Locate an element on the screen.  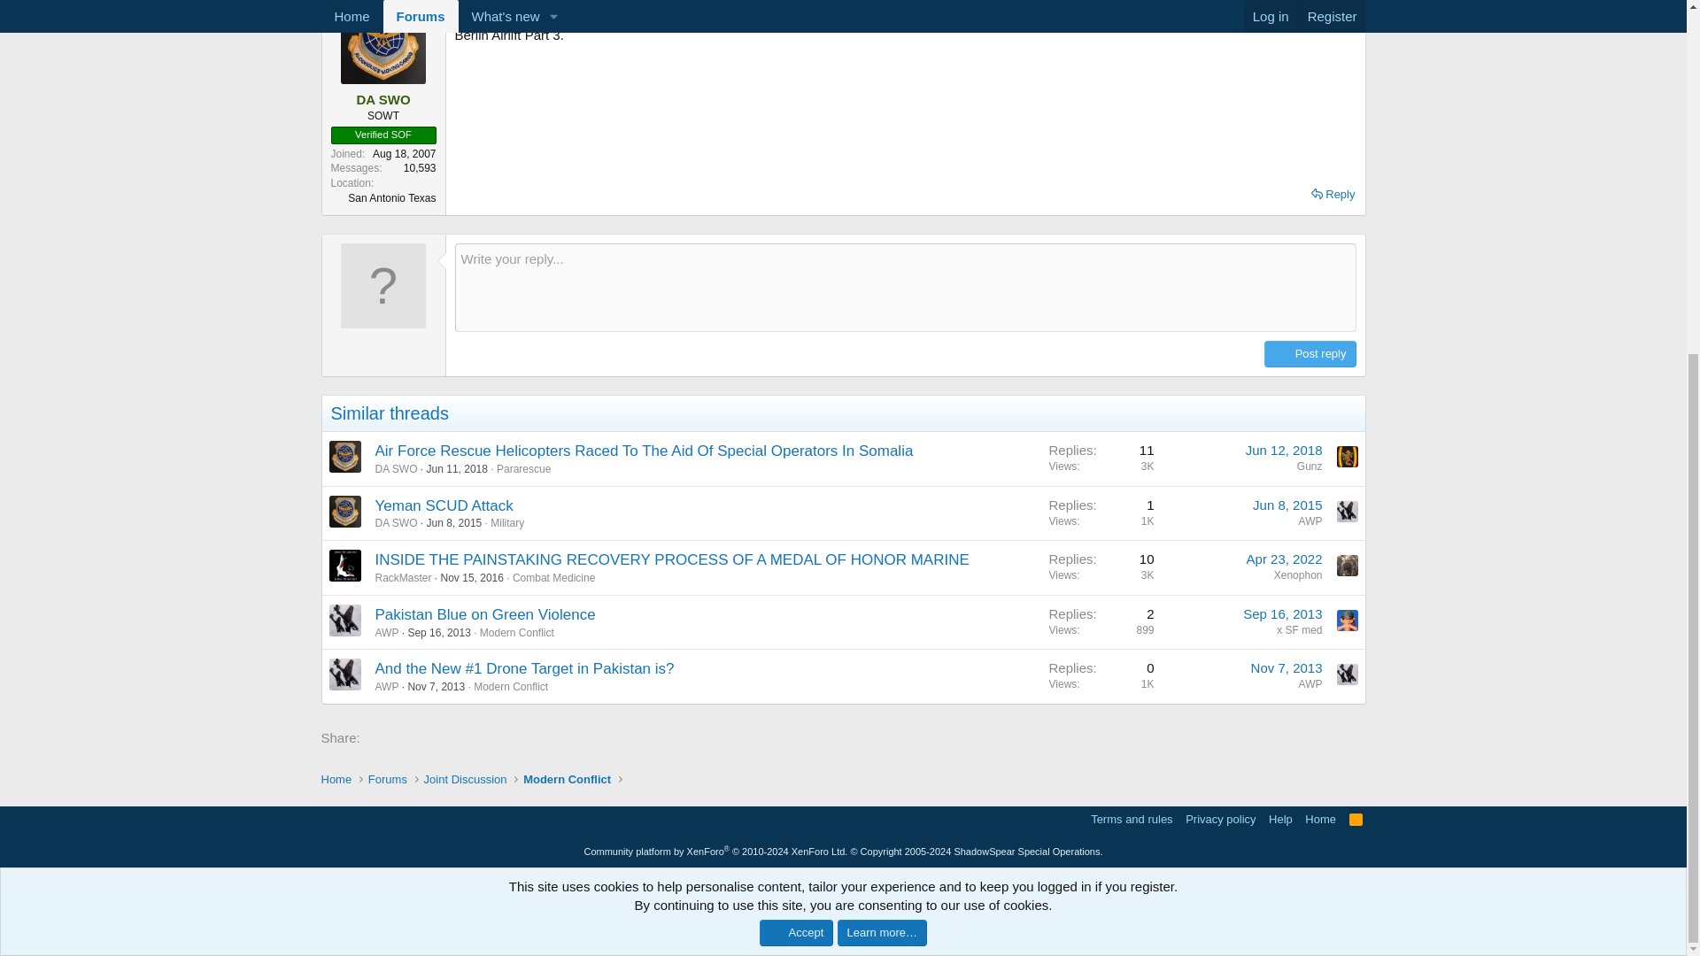
Reply, quoting this message is located at coordinates (1333, 195).